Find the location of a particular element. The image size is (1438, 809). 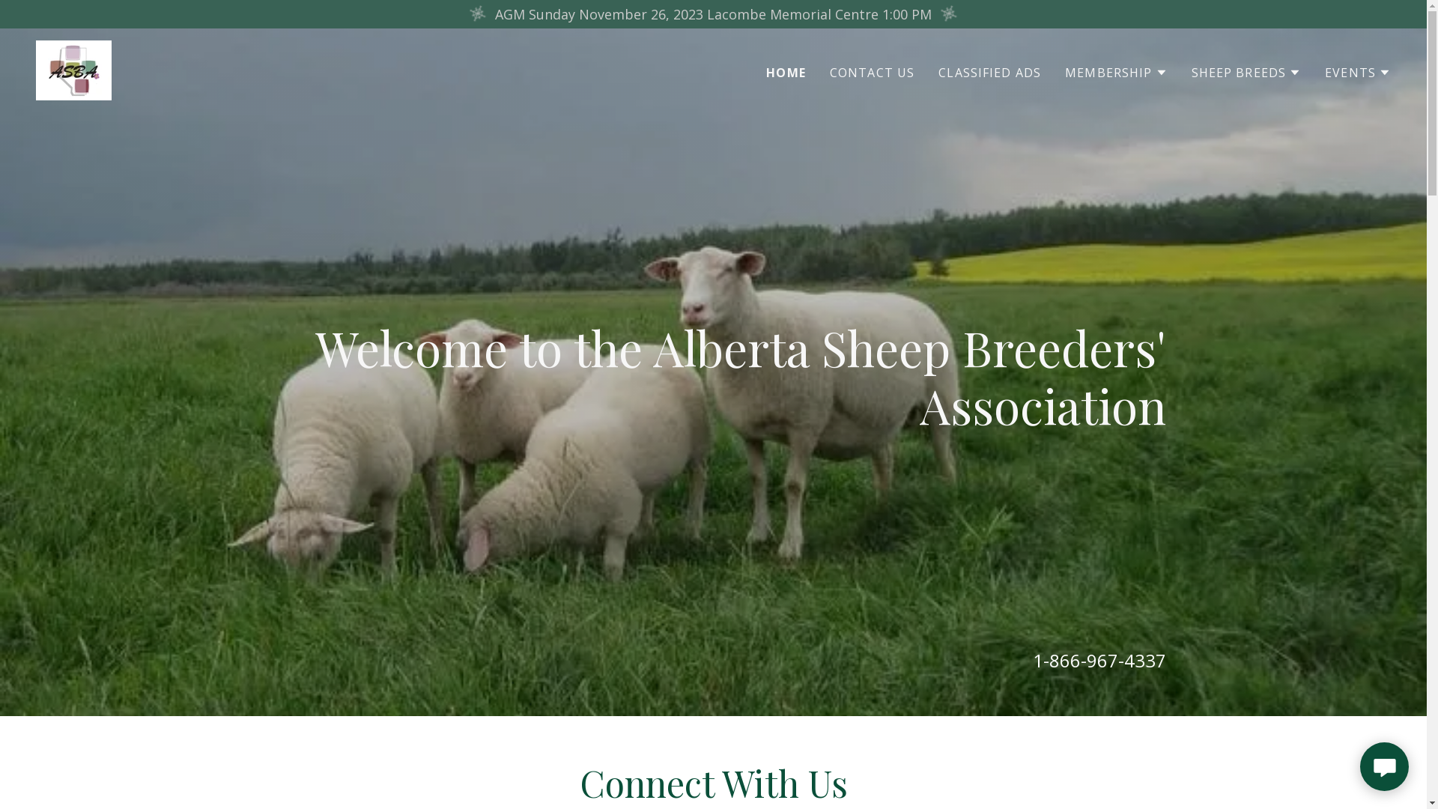

SHEEP BREEDS is located at coordinates (1246, 72).